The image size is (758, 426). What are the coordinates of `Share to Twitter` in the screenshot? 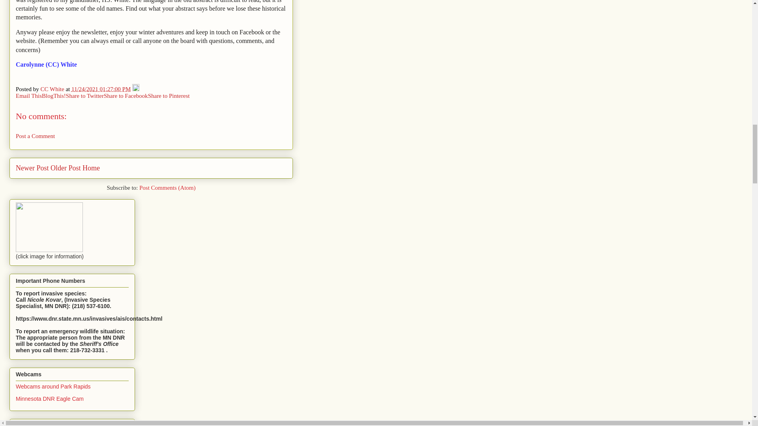 It's located at (85, 95).